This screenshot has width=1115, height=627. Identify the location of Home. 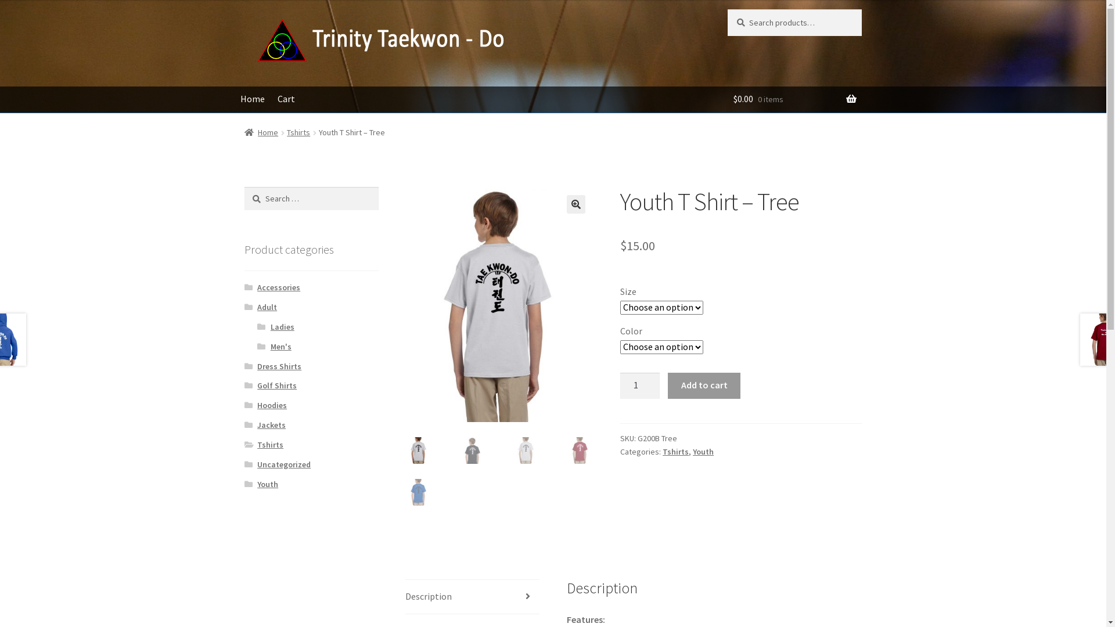
(253, 100).